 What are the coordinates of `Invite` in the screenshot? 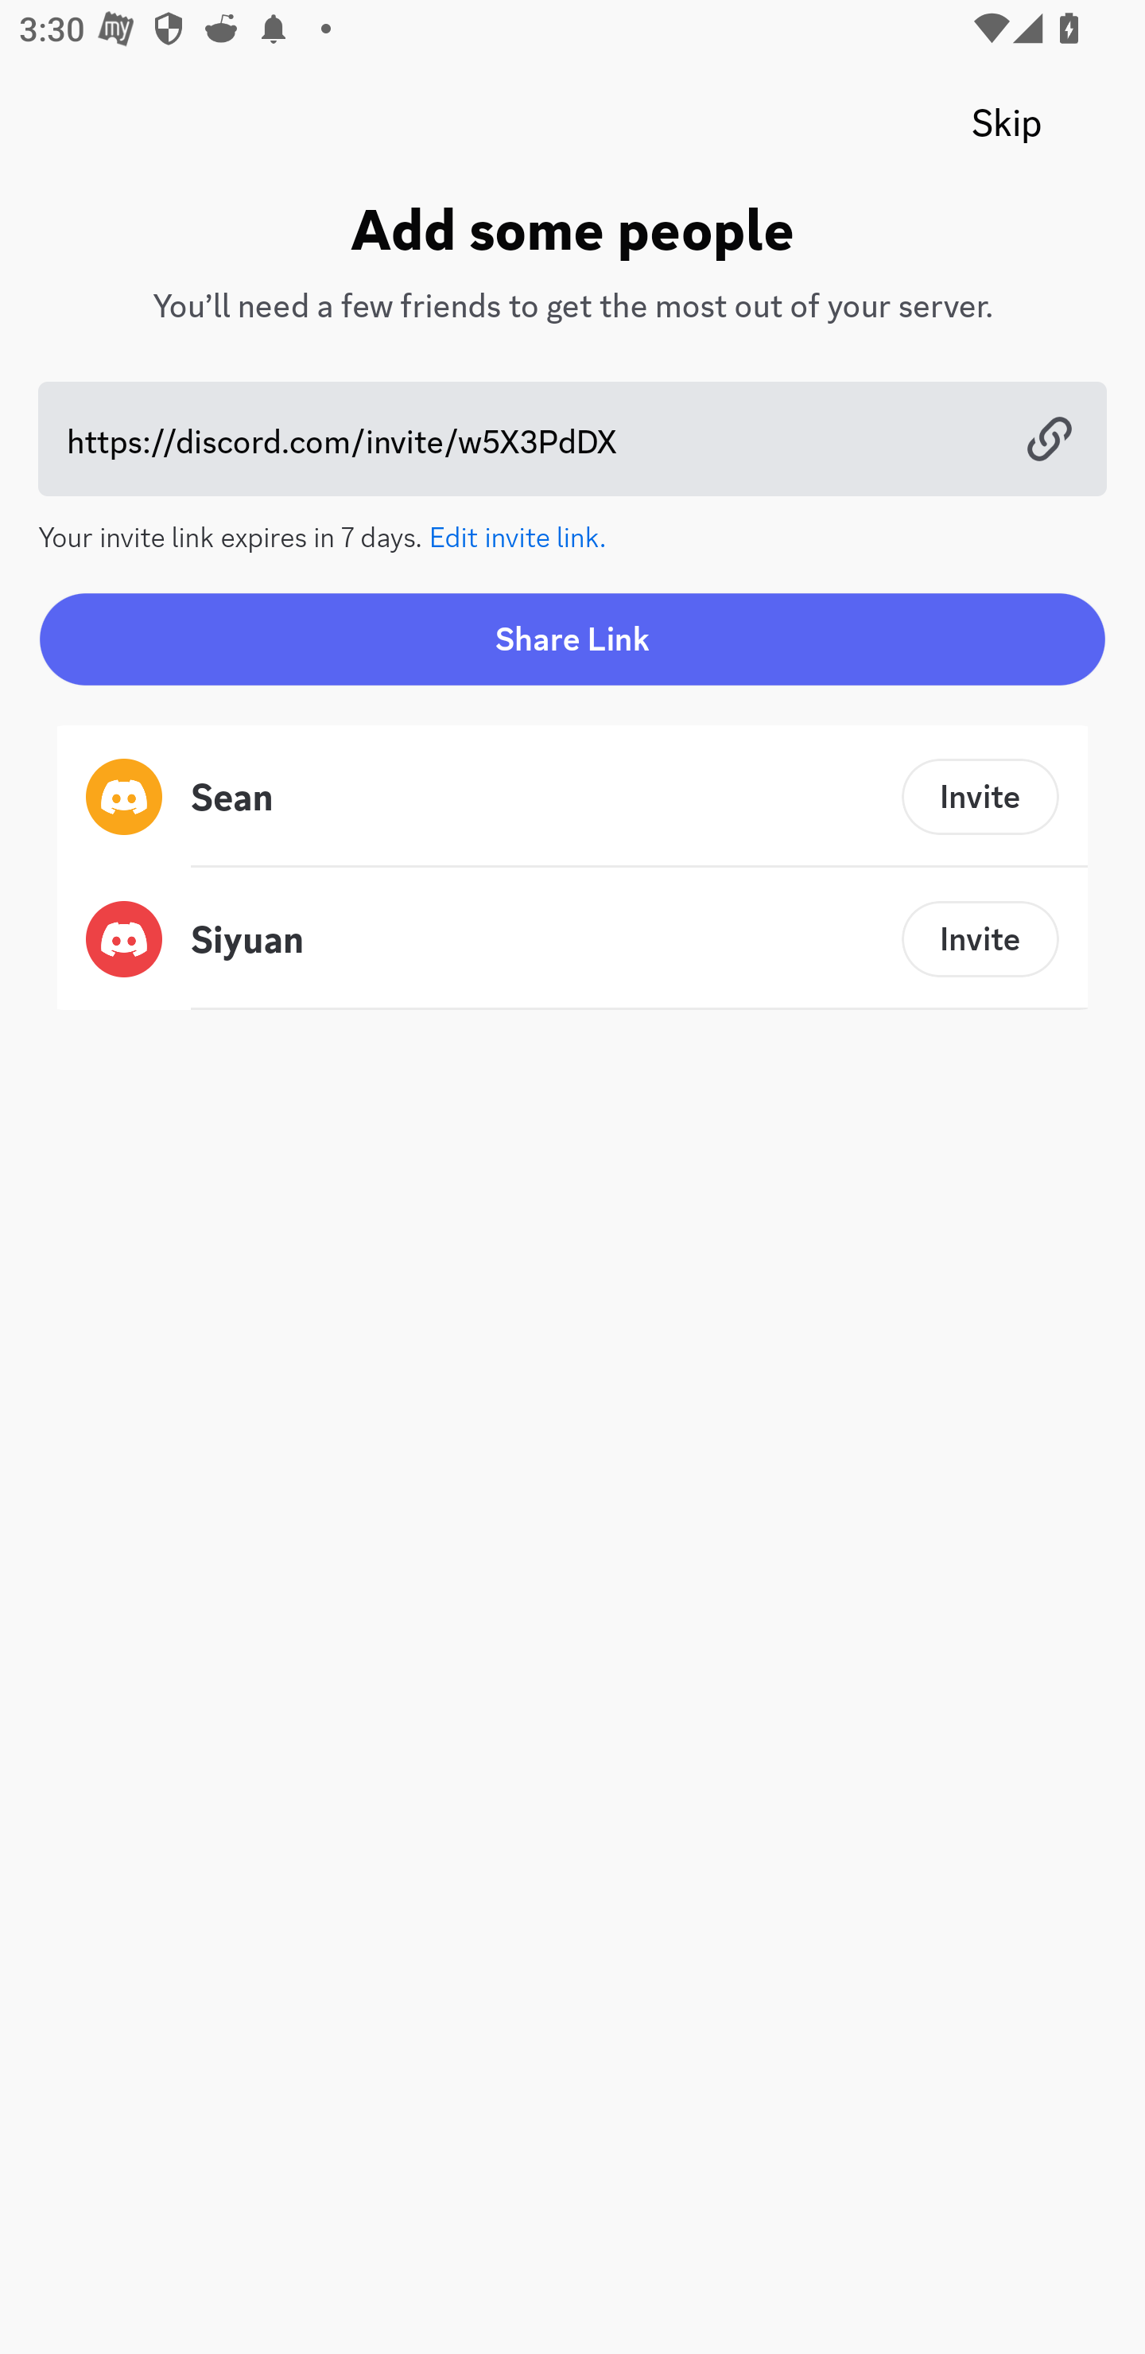 It's located at (980, 938).